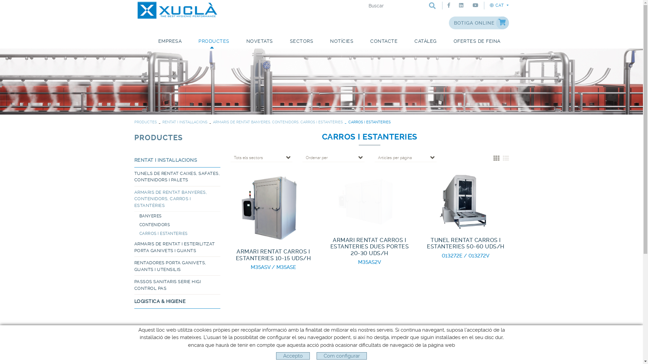 The image size is (648, 364). I want to click on PASSOS SANITARIS SERIE HIGI CONTROL PAS, so click(178, 285).